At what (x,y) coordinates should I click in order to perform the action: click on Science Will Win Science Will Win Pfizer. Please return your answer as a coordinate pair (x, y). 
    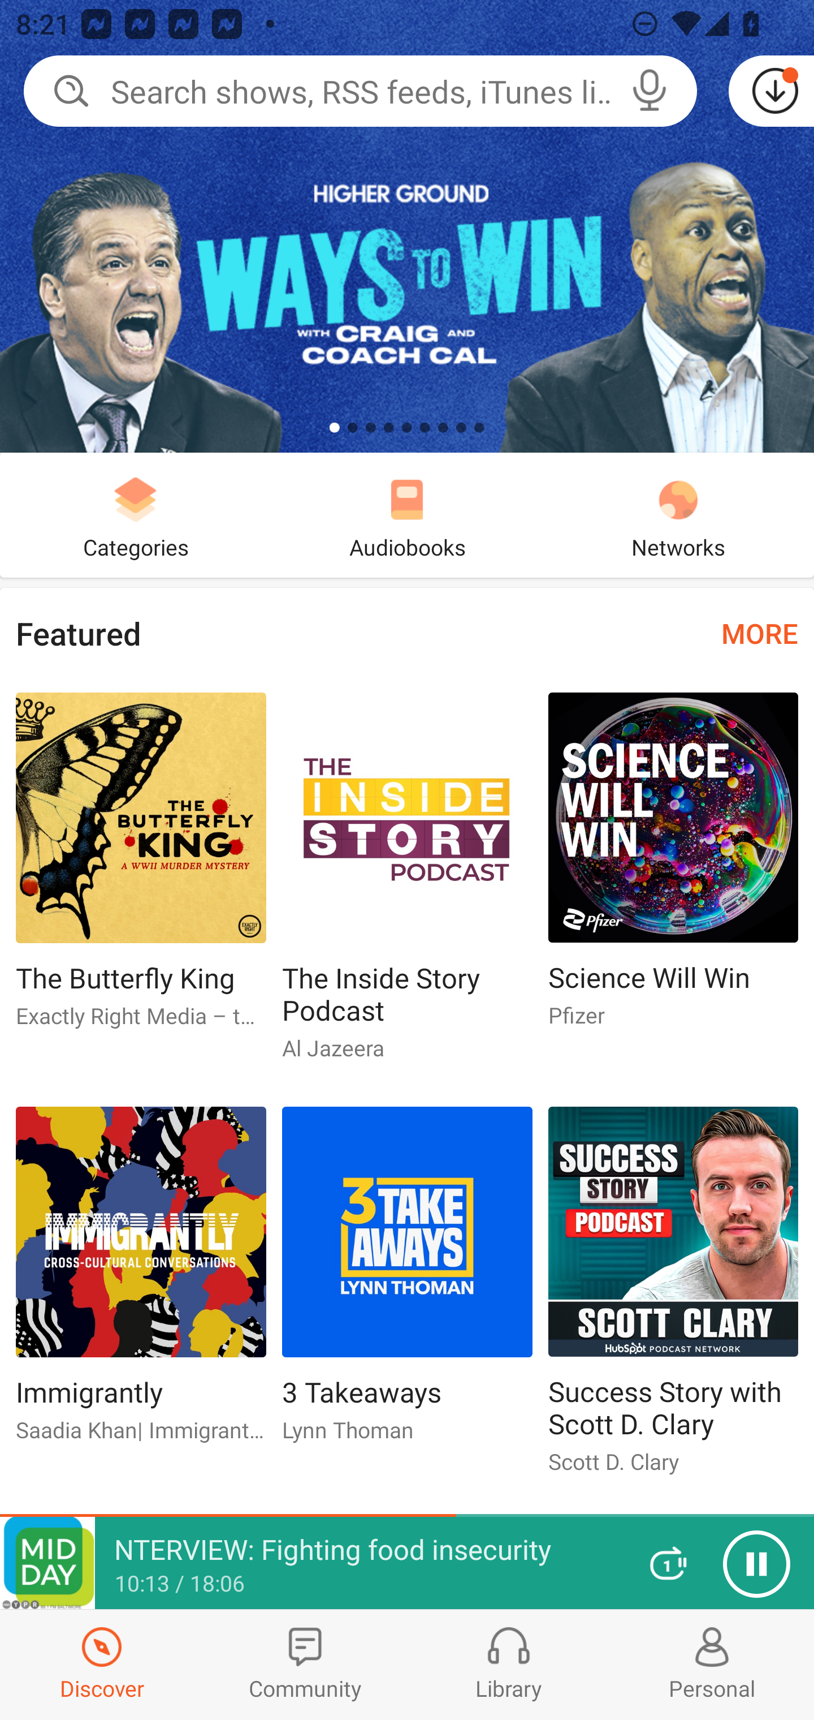
    Looking at the image, I should click on (673, 869).